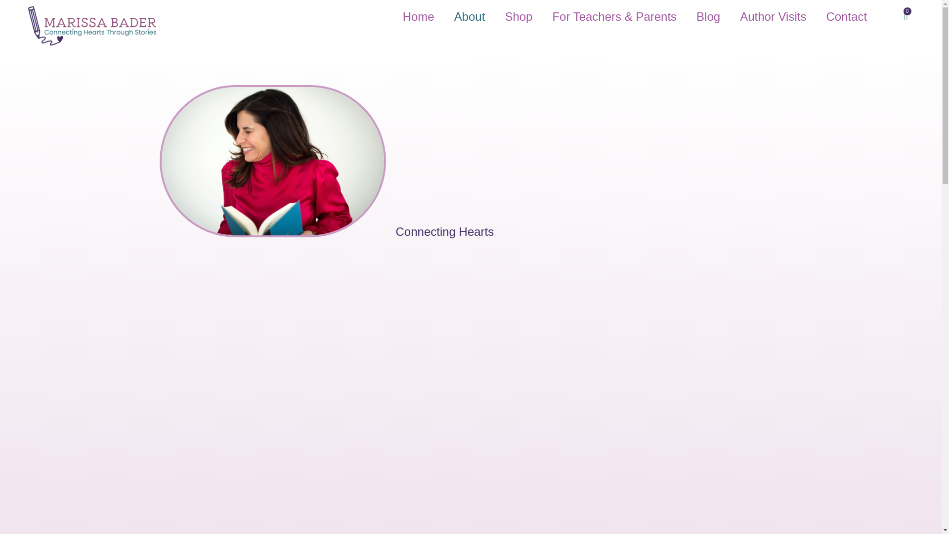  I want to click on Shop, so click(518, 17).